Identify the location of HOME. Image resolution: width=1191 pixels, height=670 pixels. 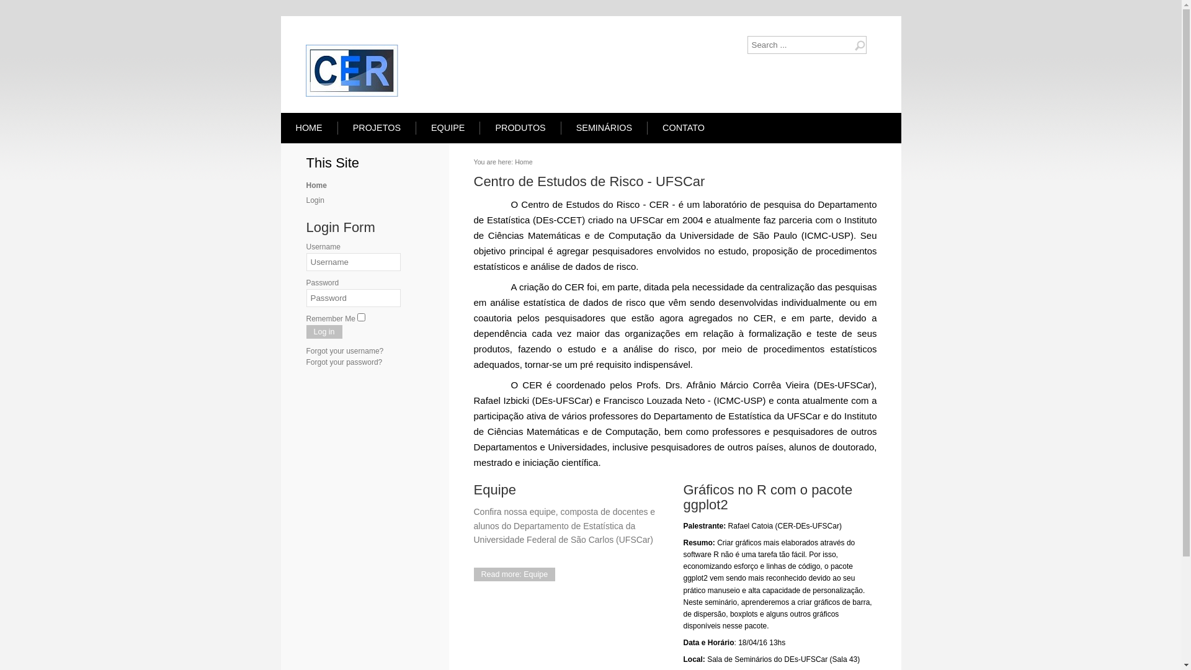
(309, 128).